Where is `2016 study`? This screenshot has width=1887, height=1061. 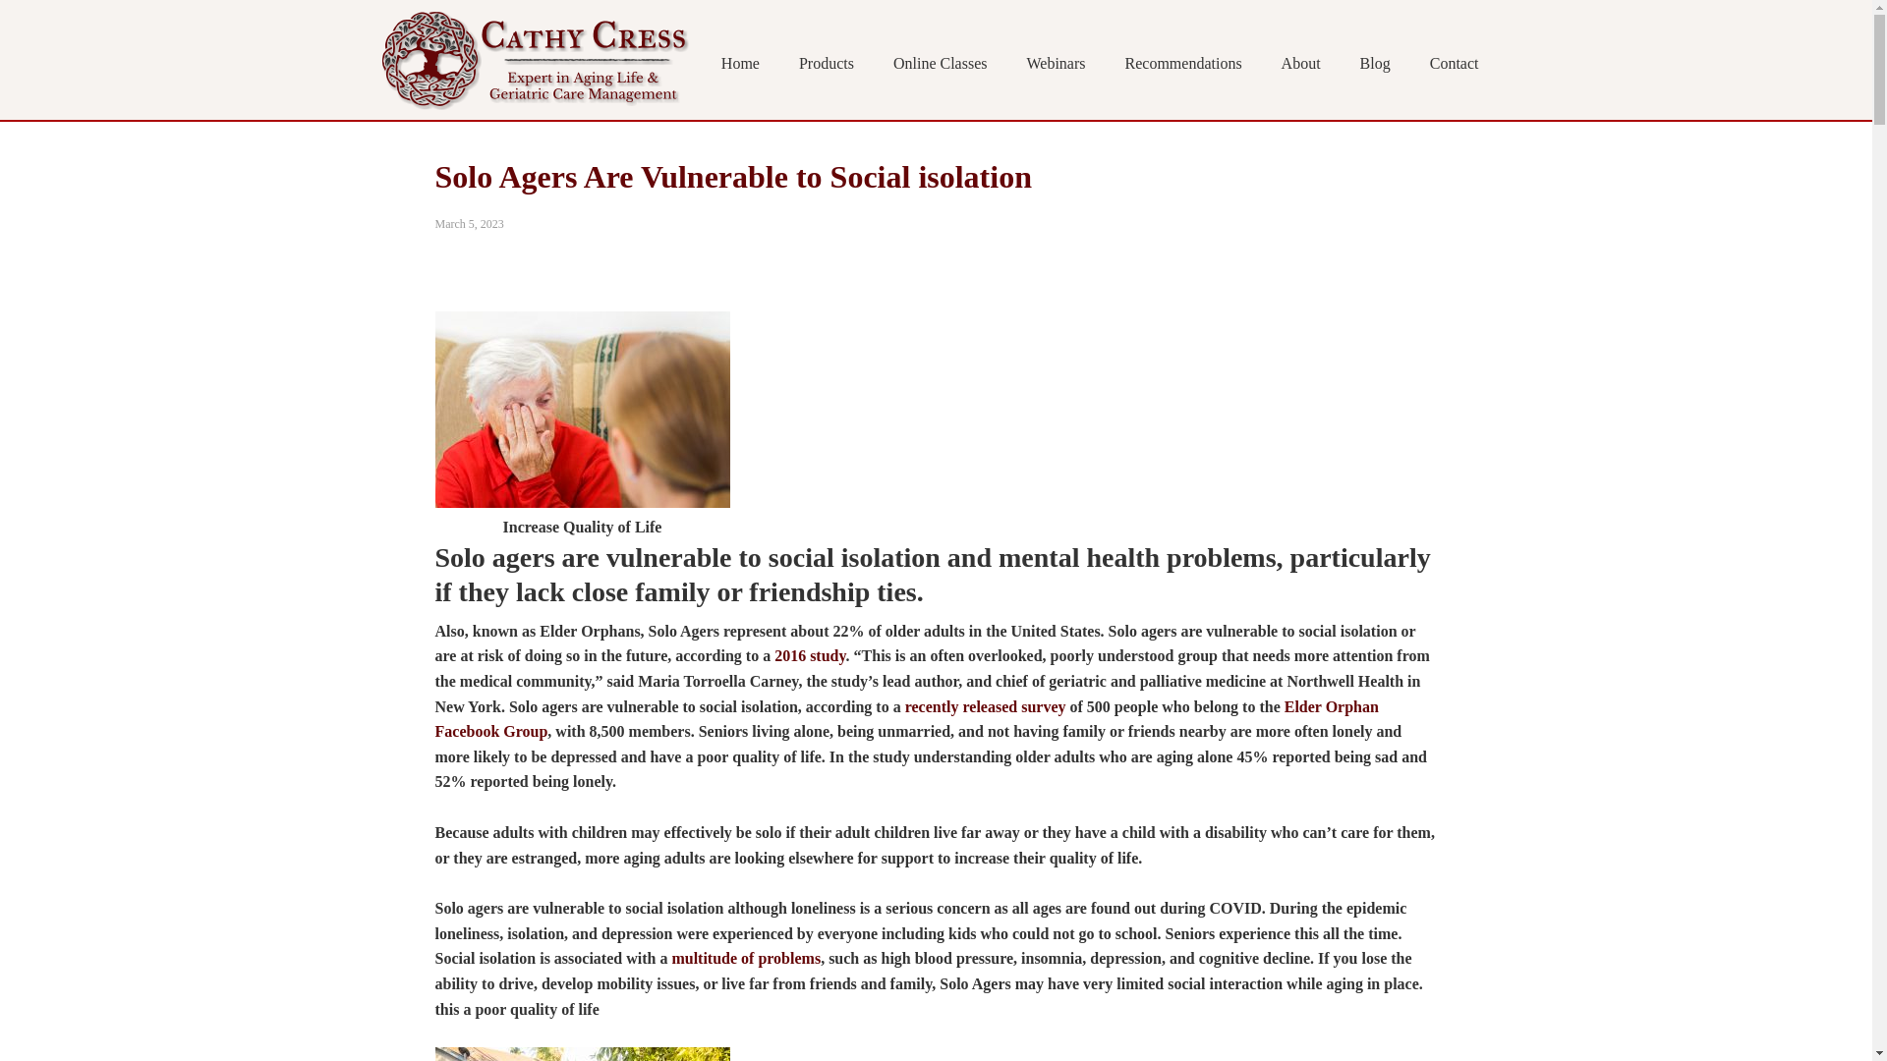
2016 study is located at coordinates (810, 655).